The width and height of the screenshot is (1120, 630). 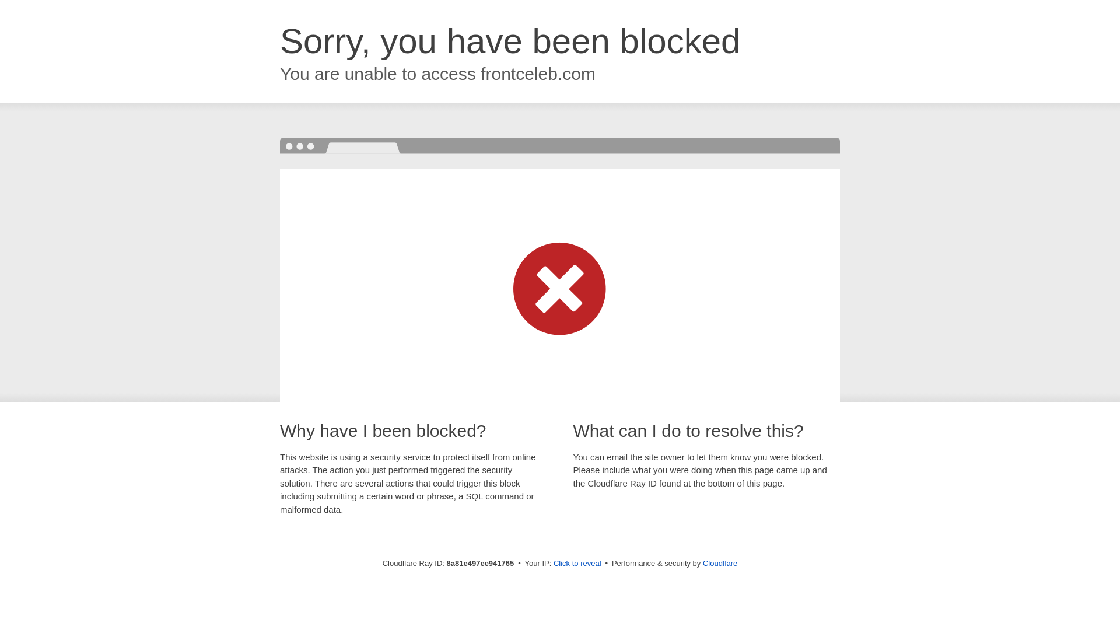 I want to click on Click to reveal, so click(x=577, y=563).